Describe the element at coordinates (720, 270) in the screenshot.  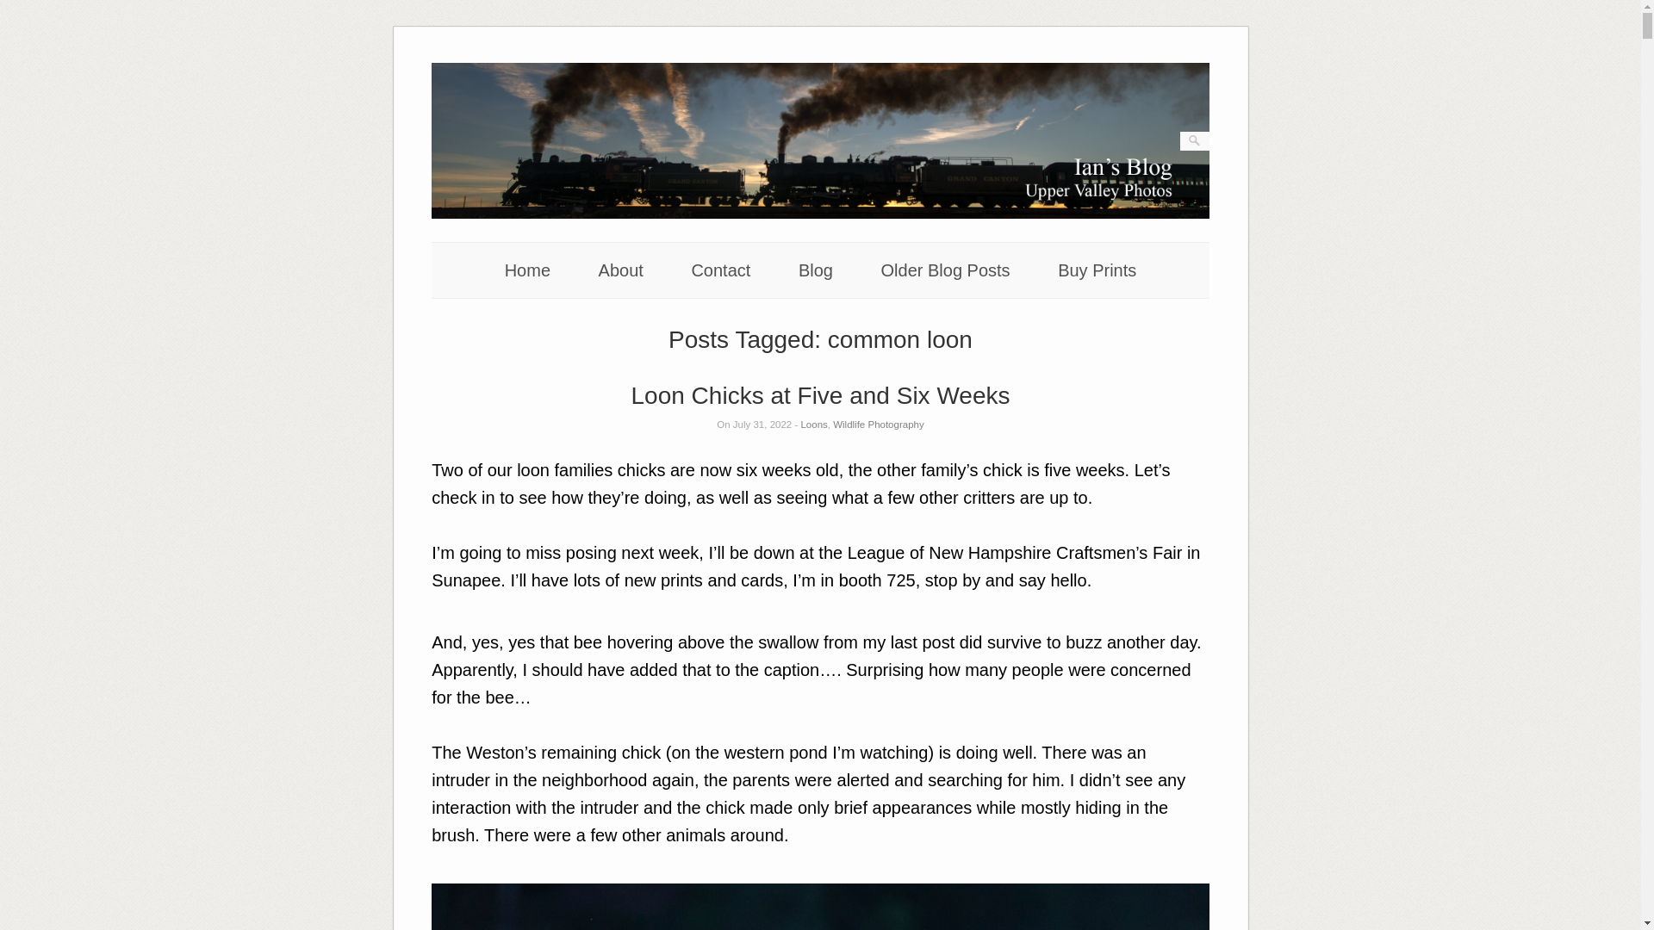
I see `Contact` at that location.